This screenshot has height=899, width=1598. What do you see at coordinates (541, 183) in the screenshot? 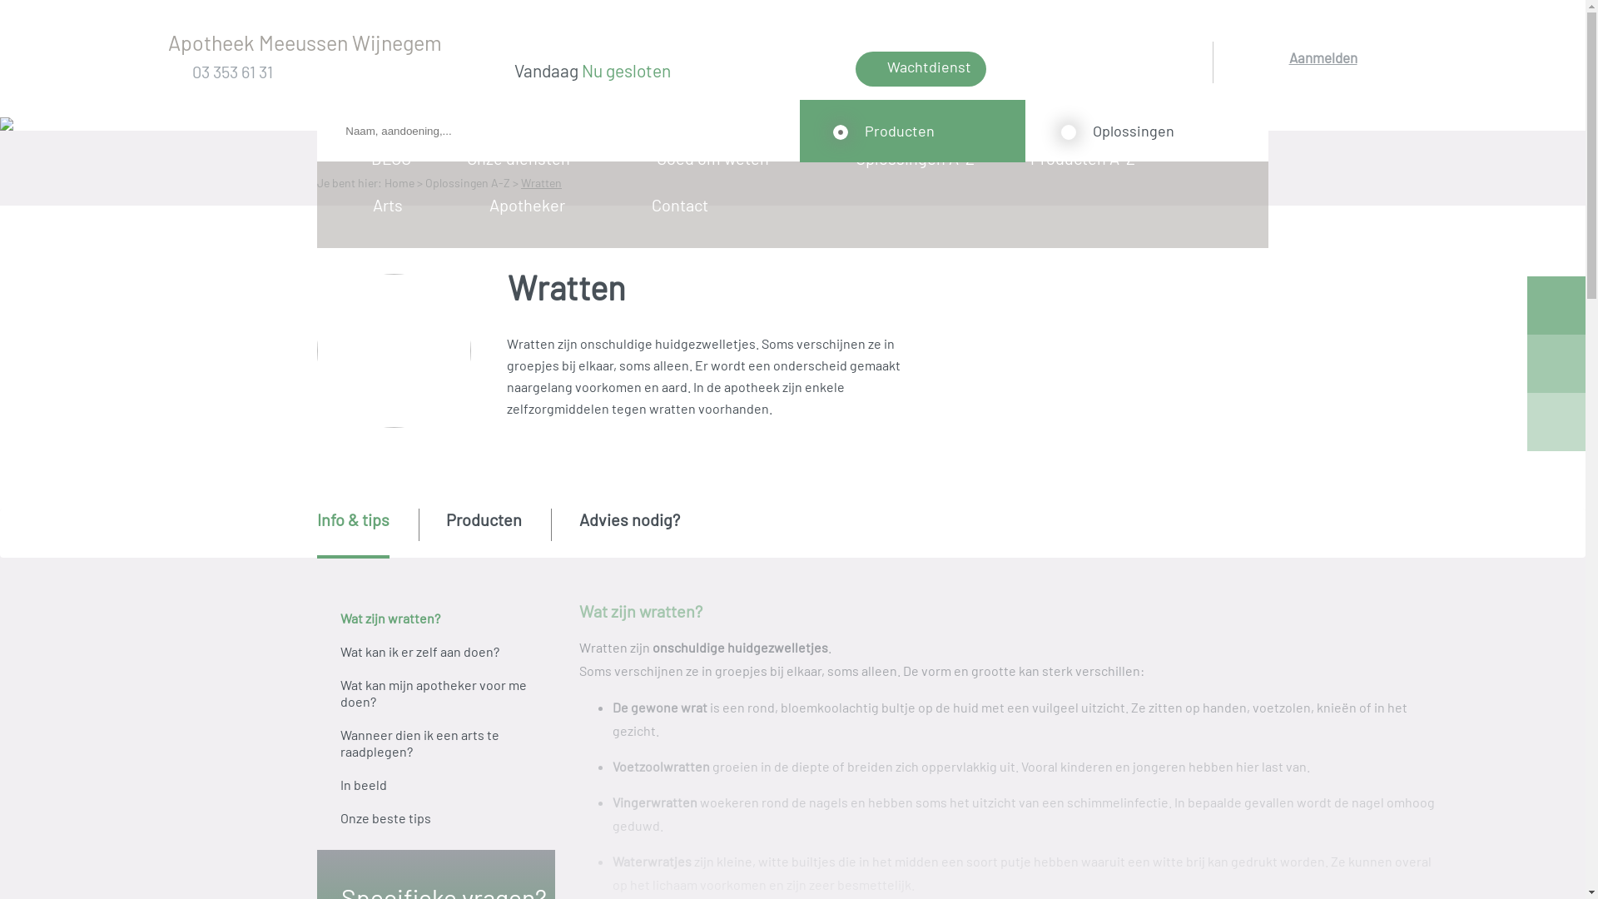
I see `Wratten` at bounding box center [541, 183].